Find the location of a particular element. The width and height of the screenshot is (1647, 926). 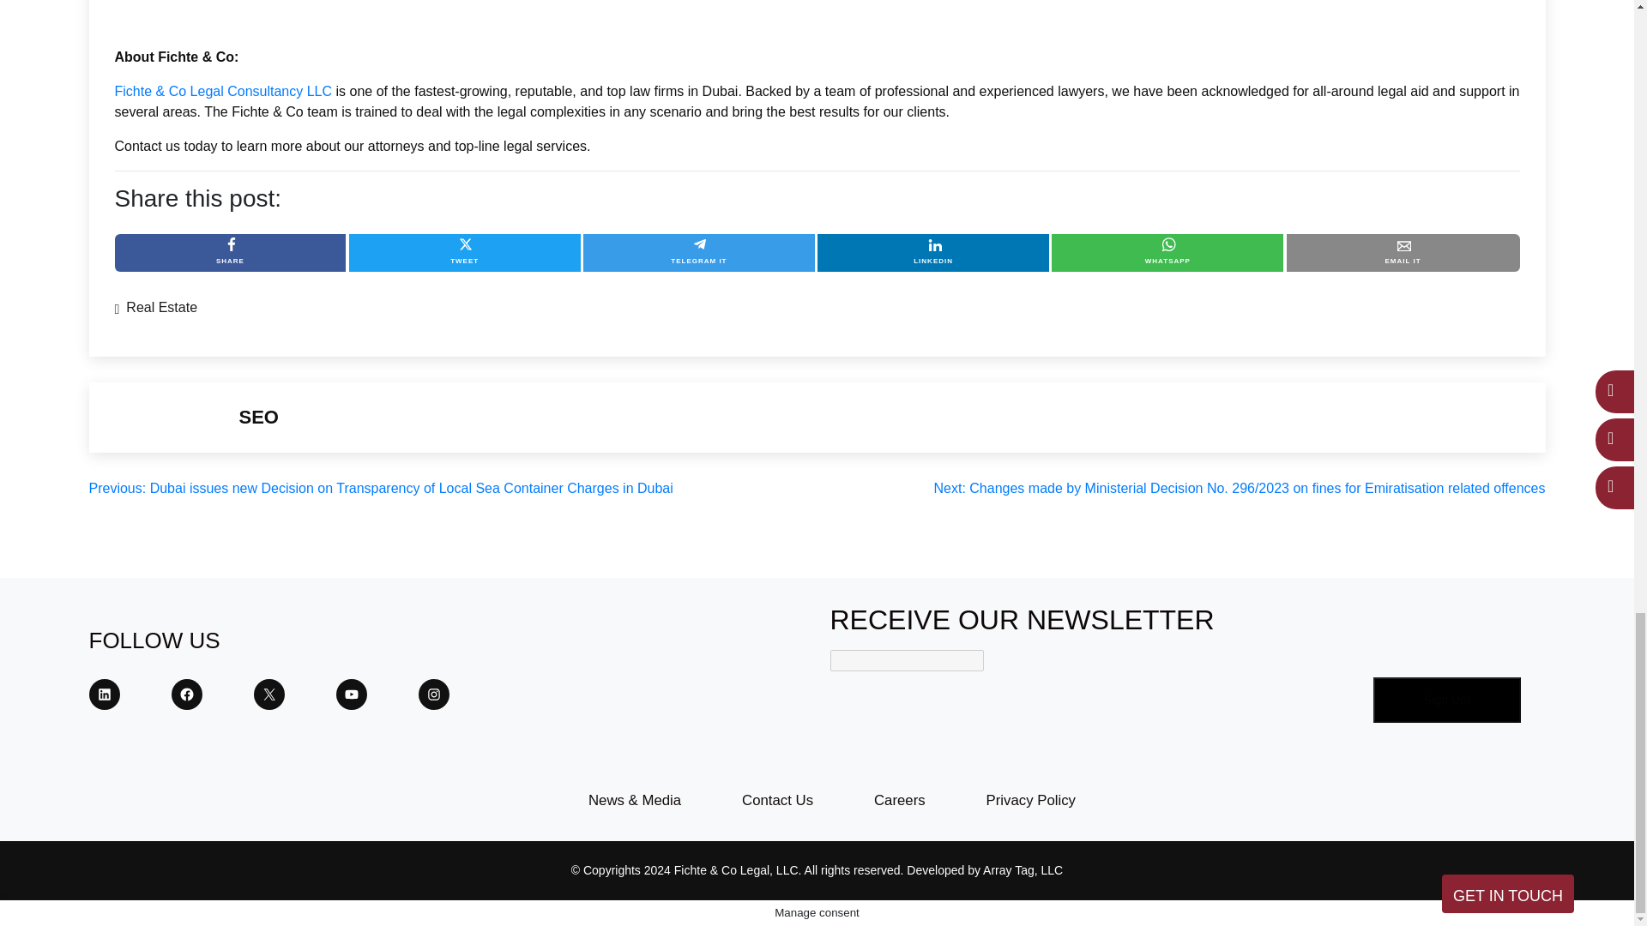

Share on LinkedIn is located at coordinates (933, 253).